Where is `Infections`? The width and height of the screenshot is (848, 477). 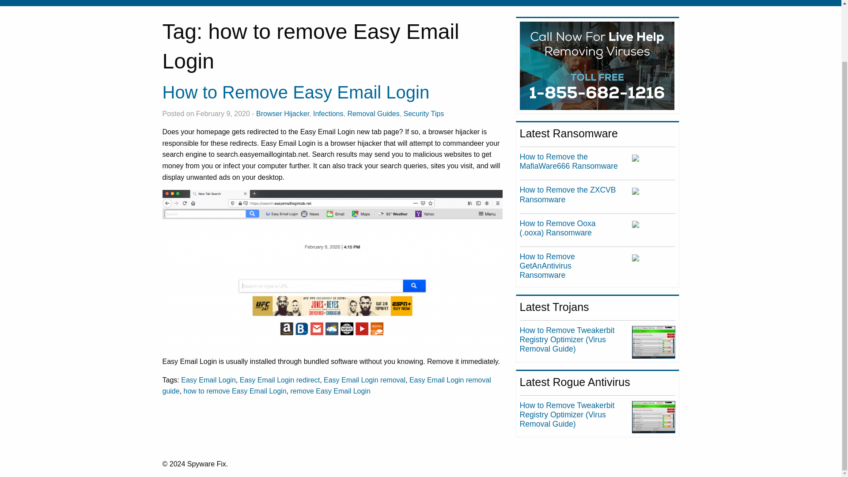 Infections is located at coordinates (328, 114).